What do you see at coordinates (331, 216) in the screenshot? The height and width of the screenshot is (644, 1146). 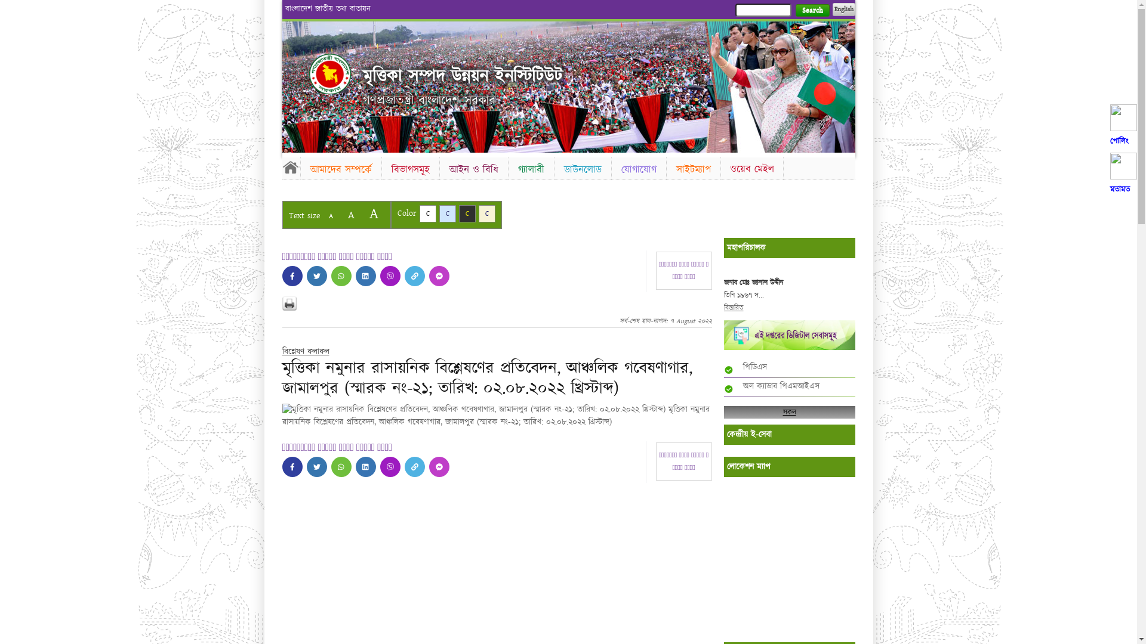 I see `A` at bounding box center [331, 216].